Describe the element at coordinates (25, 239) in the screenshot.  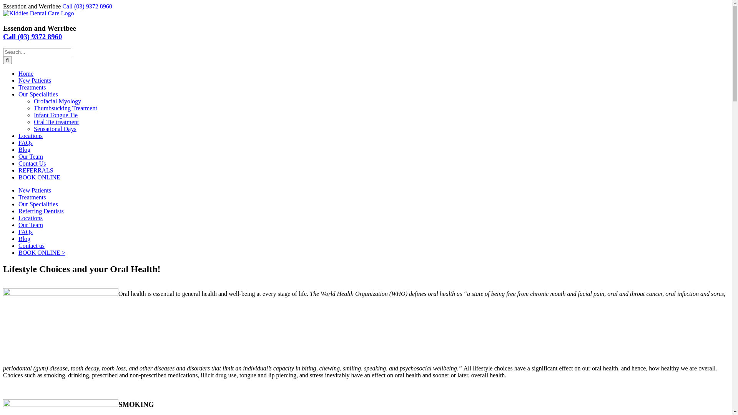
I see `Blog` at that location.